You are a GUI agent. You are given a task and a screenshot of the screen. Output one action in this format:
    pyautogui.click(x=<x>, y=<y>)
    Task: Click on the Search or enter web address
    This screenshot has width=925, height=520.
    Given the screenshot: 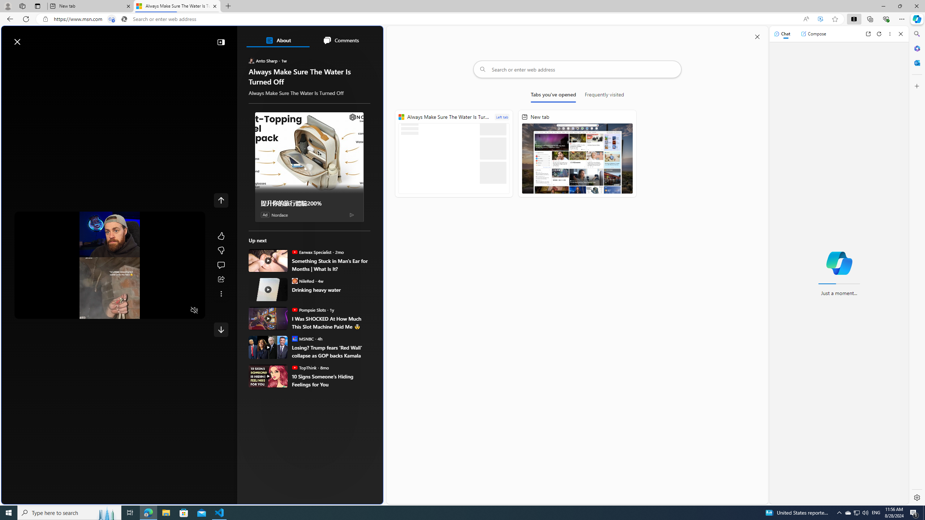 What is the action you would take?
    pyautogui.click(x=577, y=69)
    